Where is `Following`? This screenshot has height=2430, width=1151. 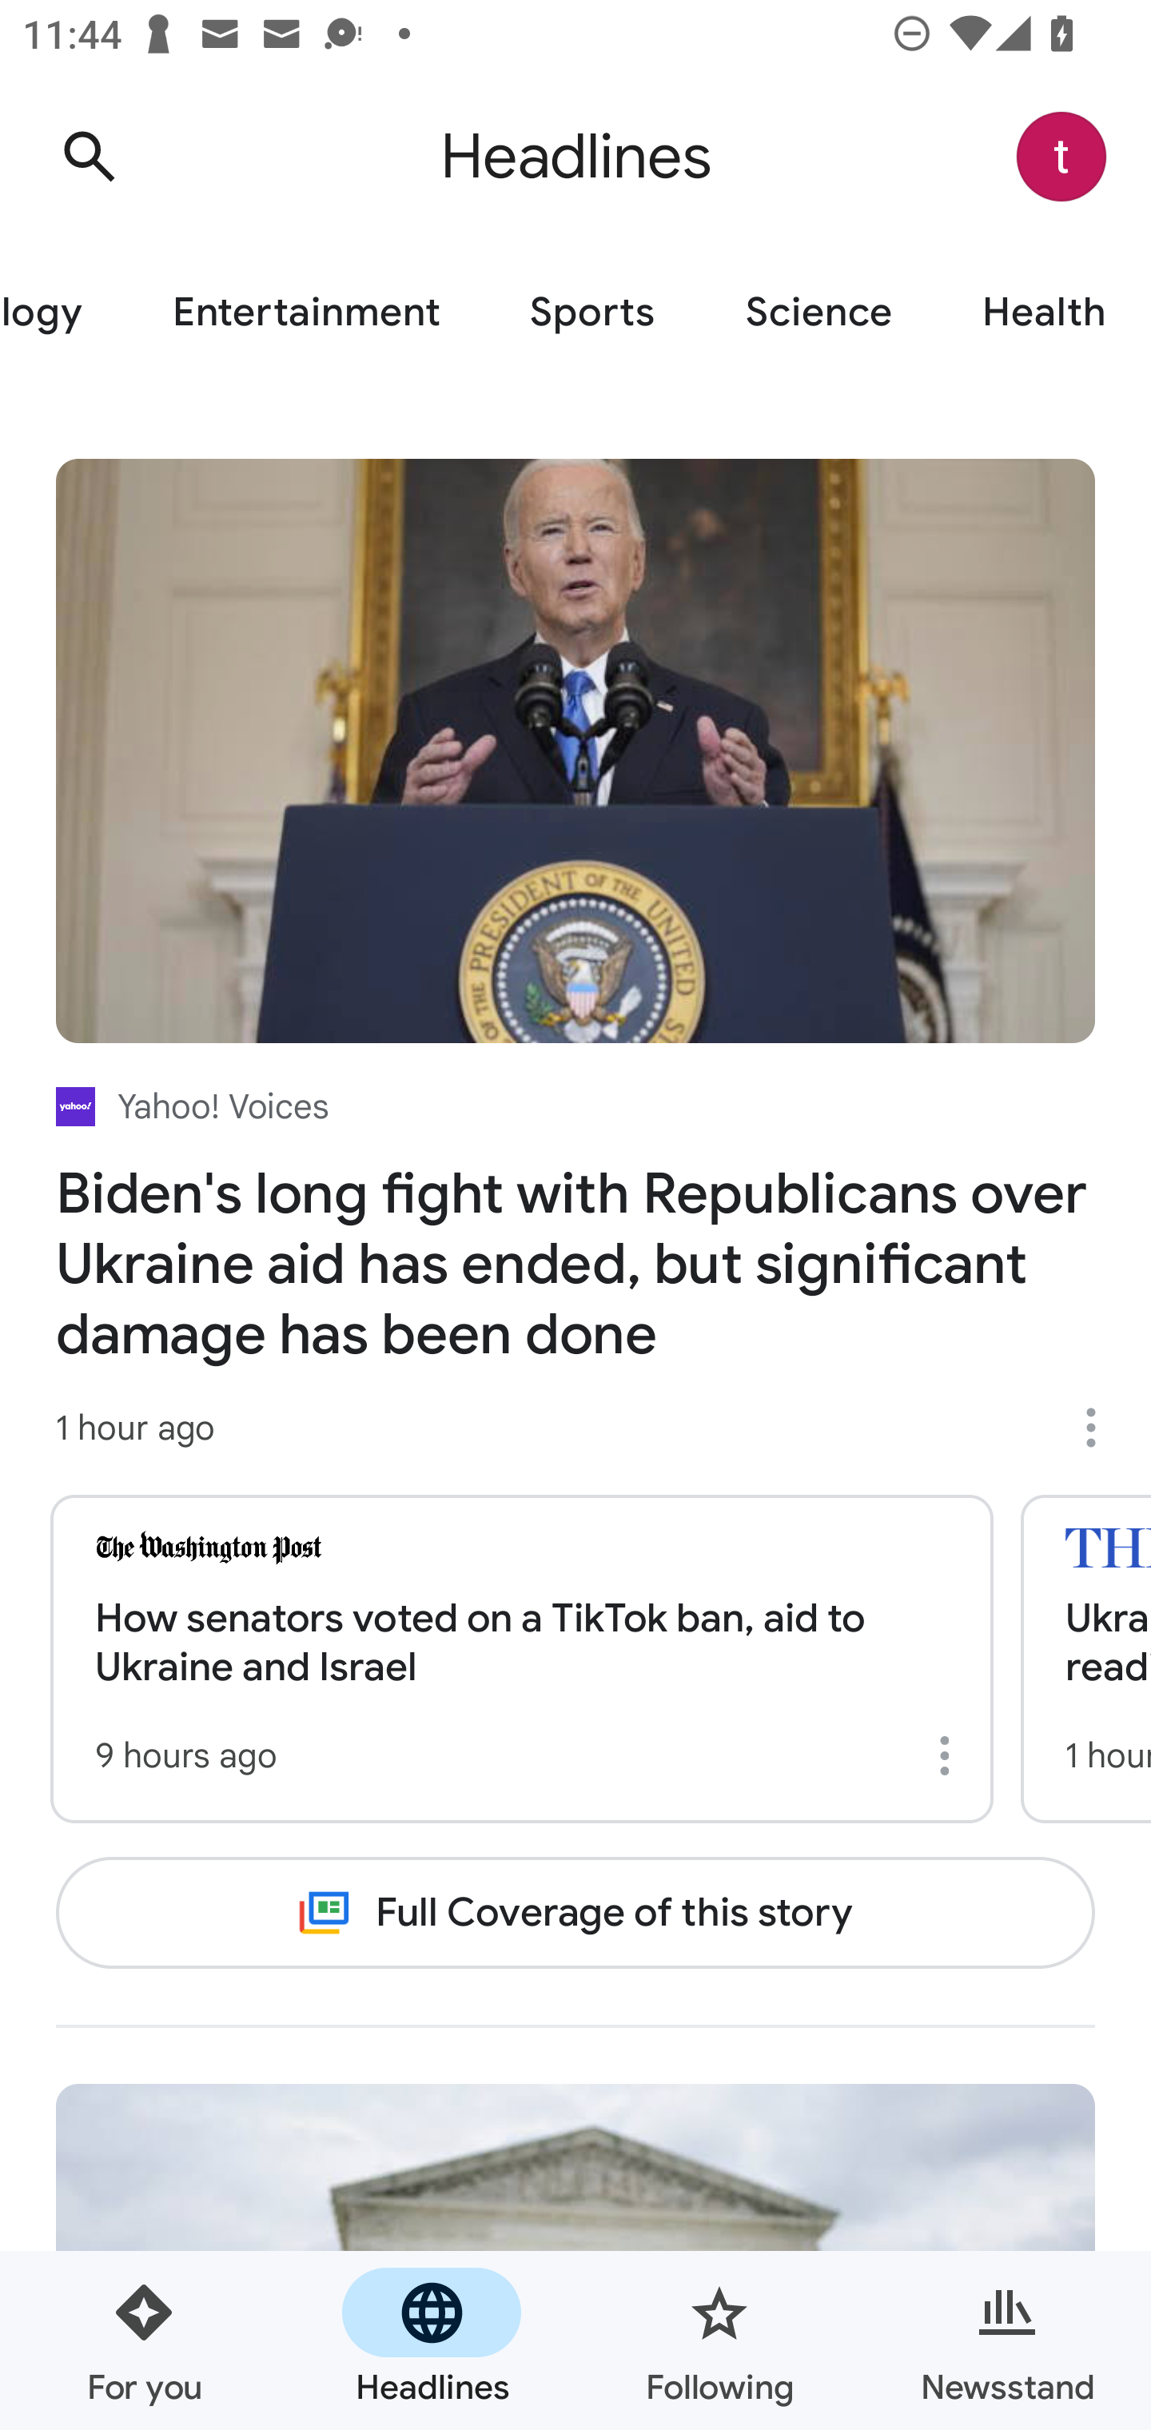 Following is located at coordinates (719, 2340).